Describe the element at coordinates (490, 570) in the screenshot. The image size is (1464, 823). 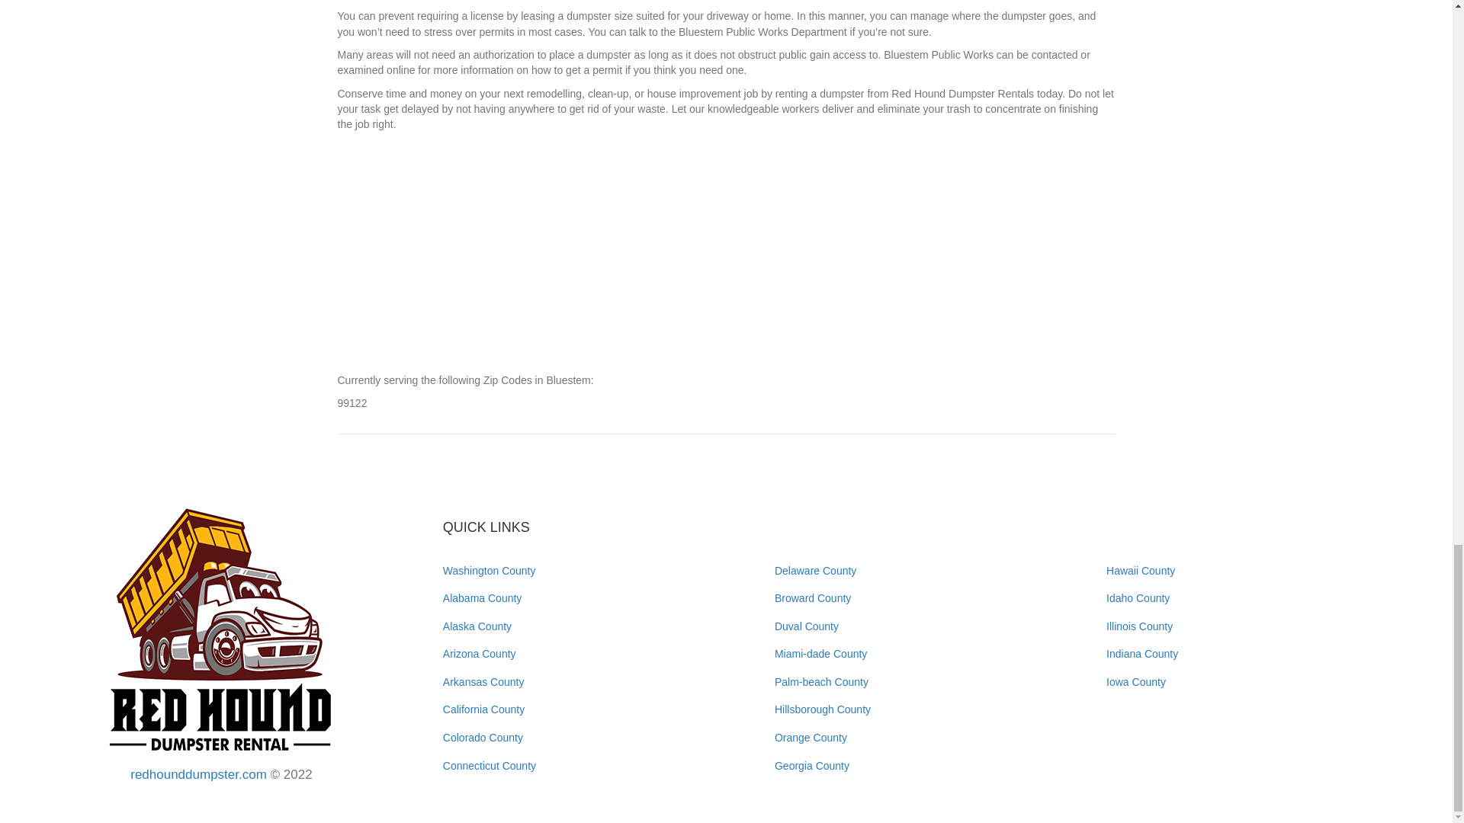
I see `Washington County` at that location.